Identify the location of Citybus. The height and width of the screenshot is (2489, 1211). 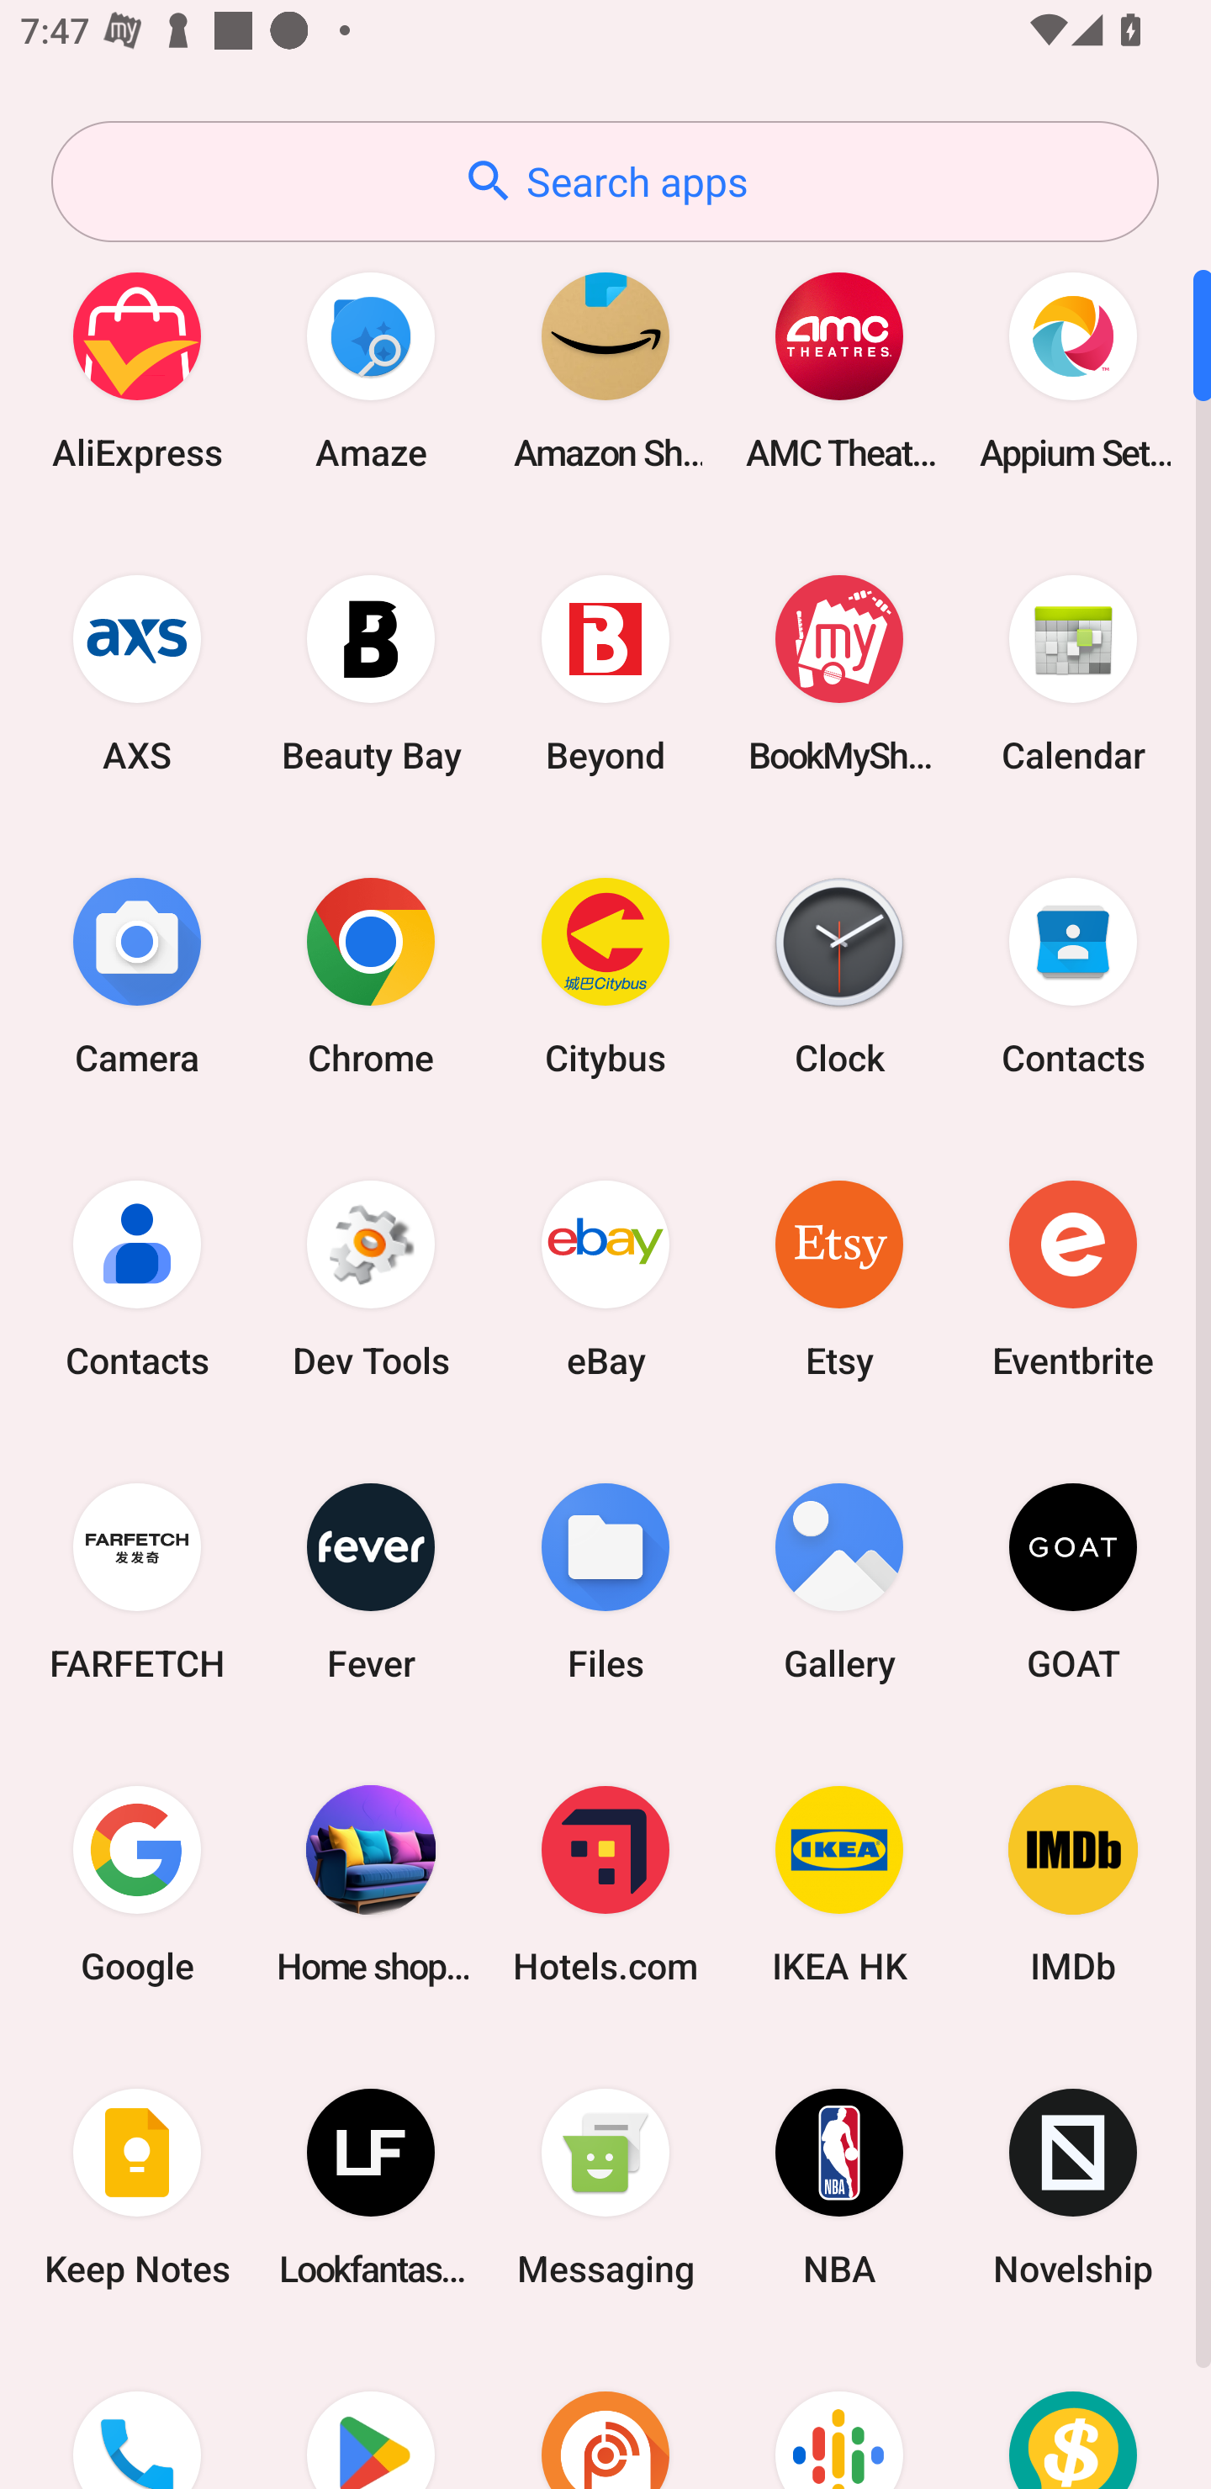
(605, 975).